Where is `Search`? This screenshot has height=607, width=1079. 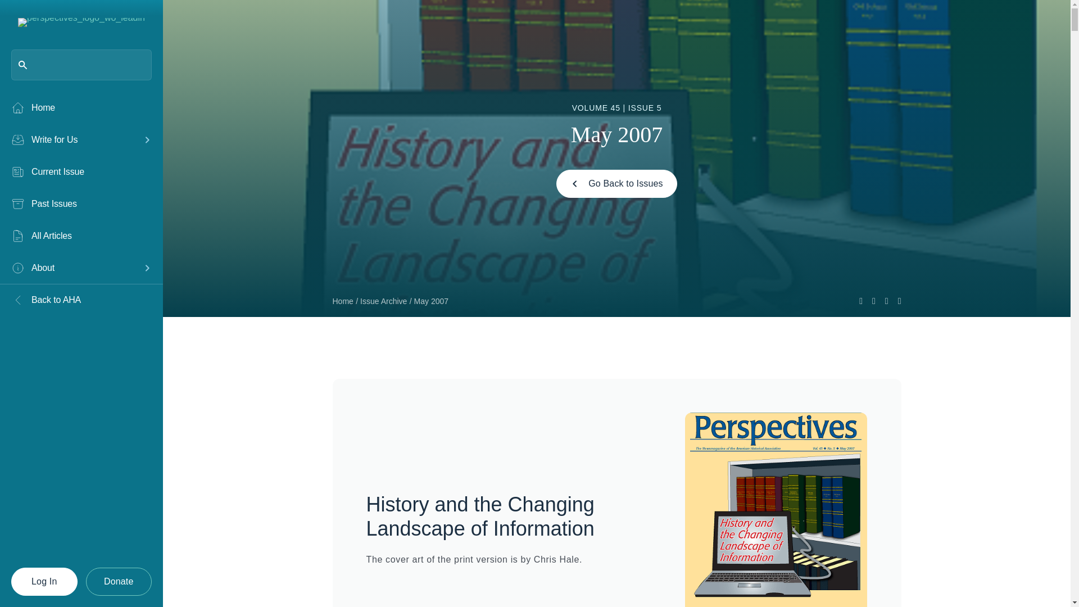 Search is located at coordinates (28, 13).